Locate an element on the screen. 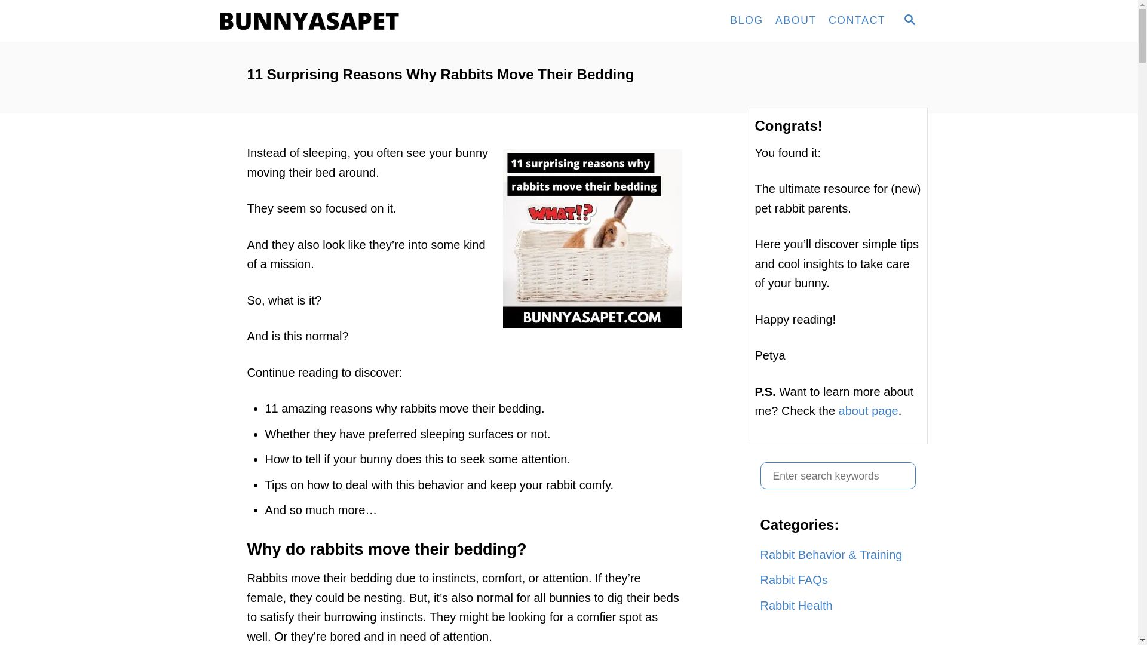 The height and width of the screenshot is (645, 1147). ABOUT is located at coordinates (796, 21).